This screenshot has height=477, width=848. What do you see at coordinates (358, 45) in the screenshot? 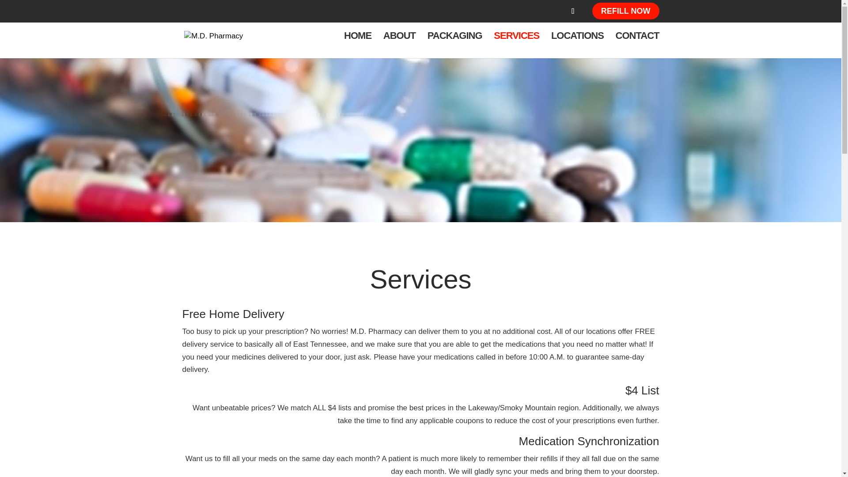
I see `HOME` at bounding box center [358, 45].